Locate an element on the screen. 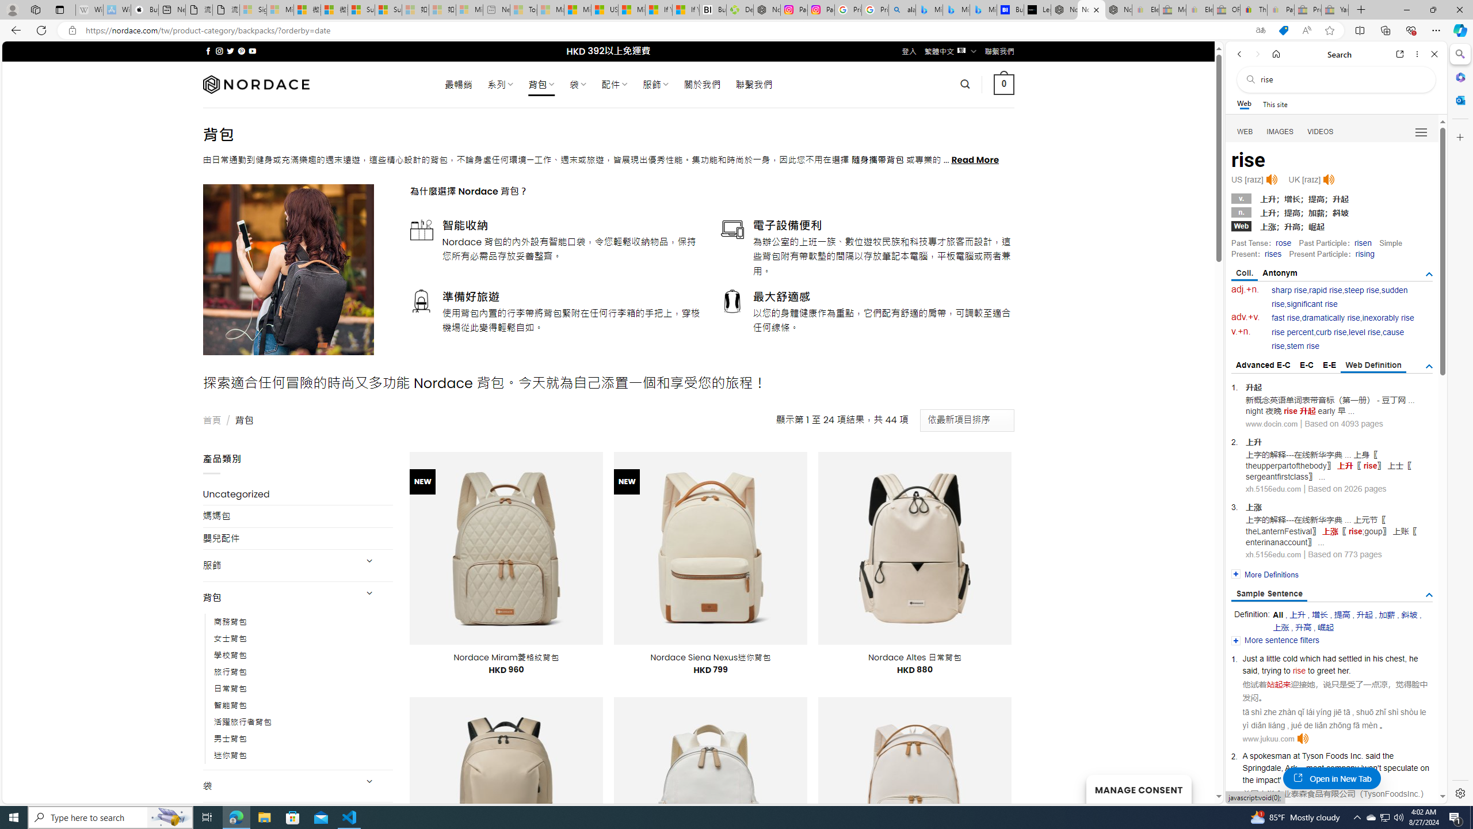 Image resolution: width=1473 pixels, height=829 pixels. of is located at coordinates (1287, 779).